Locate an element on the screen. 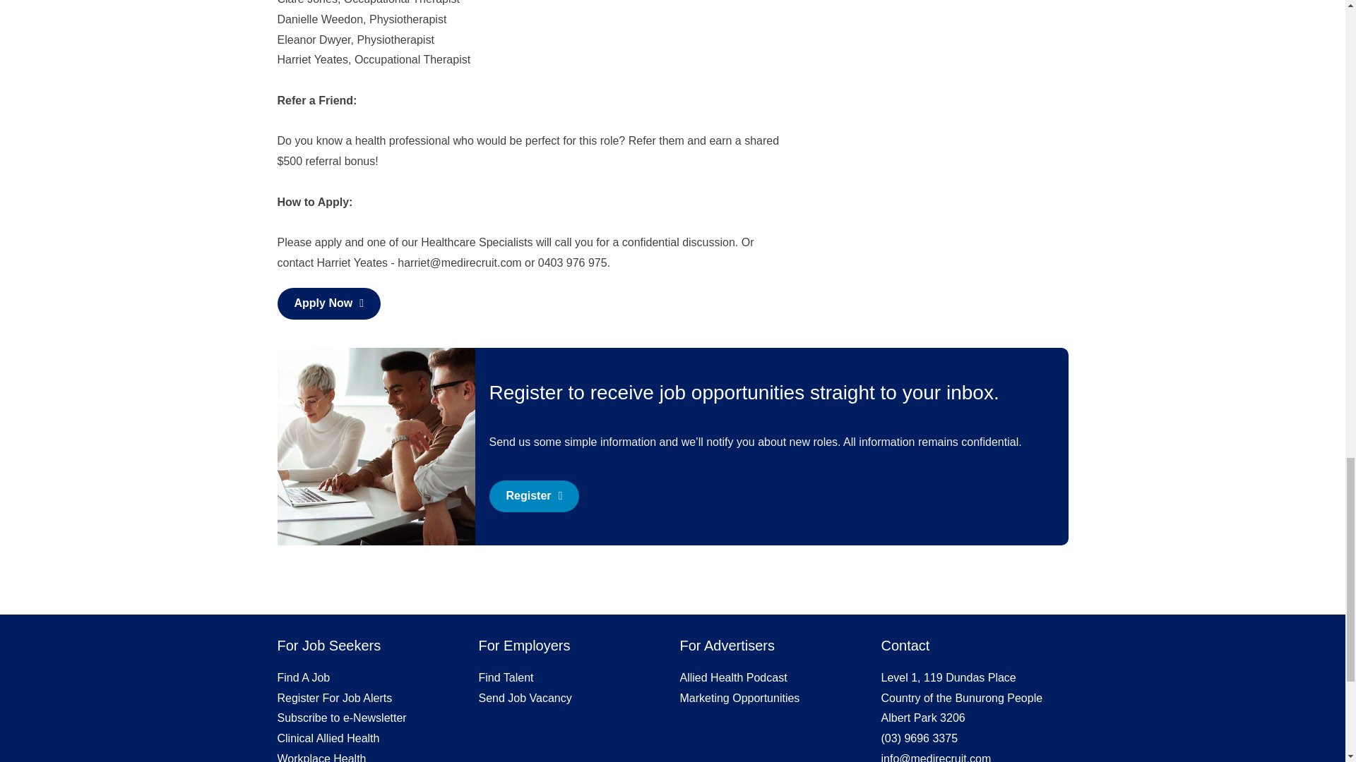  Subscribe to e-Newsletter is located at coordinates (340, 718).